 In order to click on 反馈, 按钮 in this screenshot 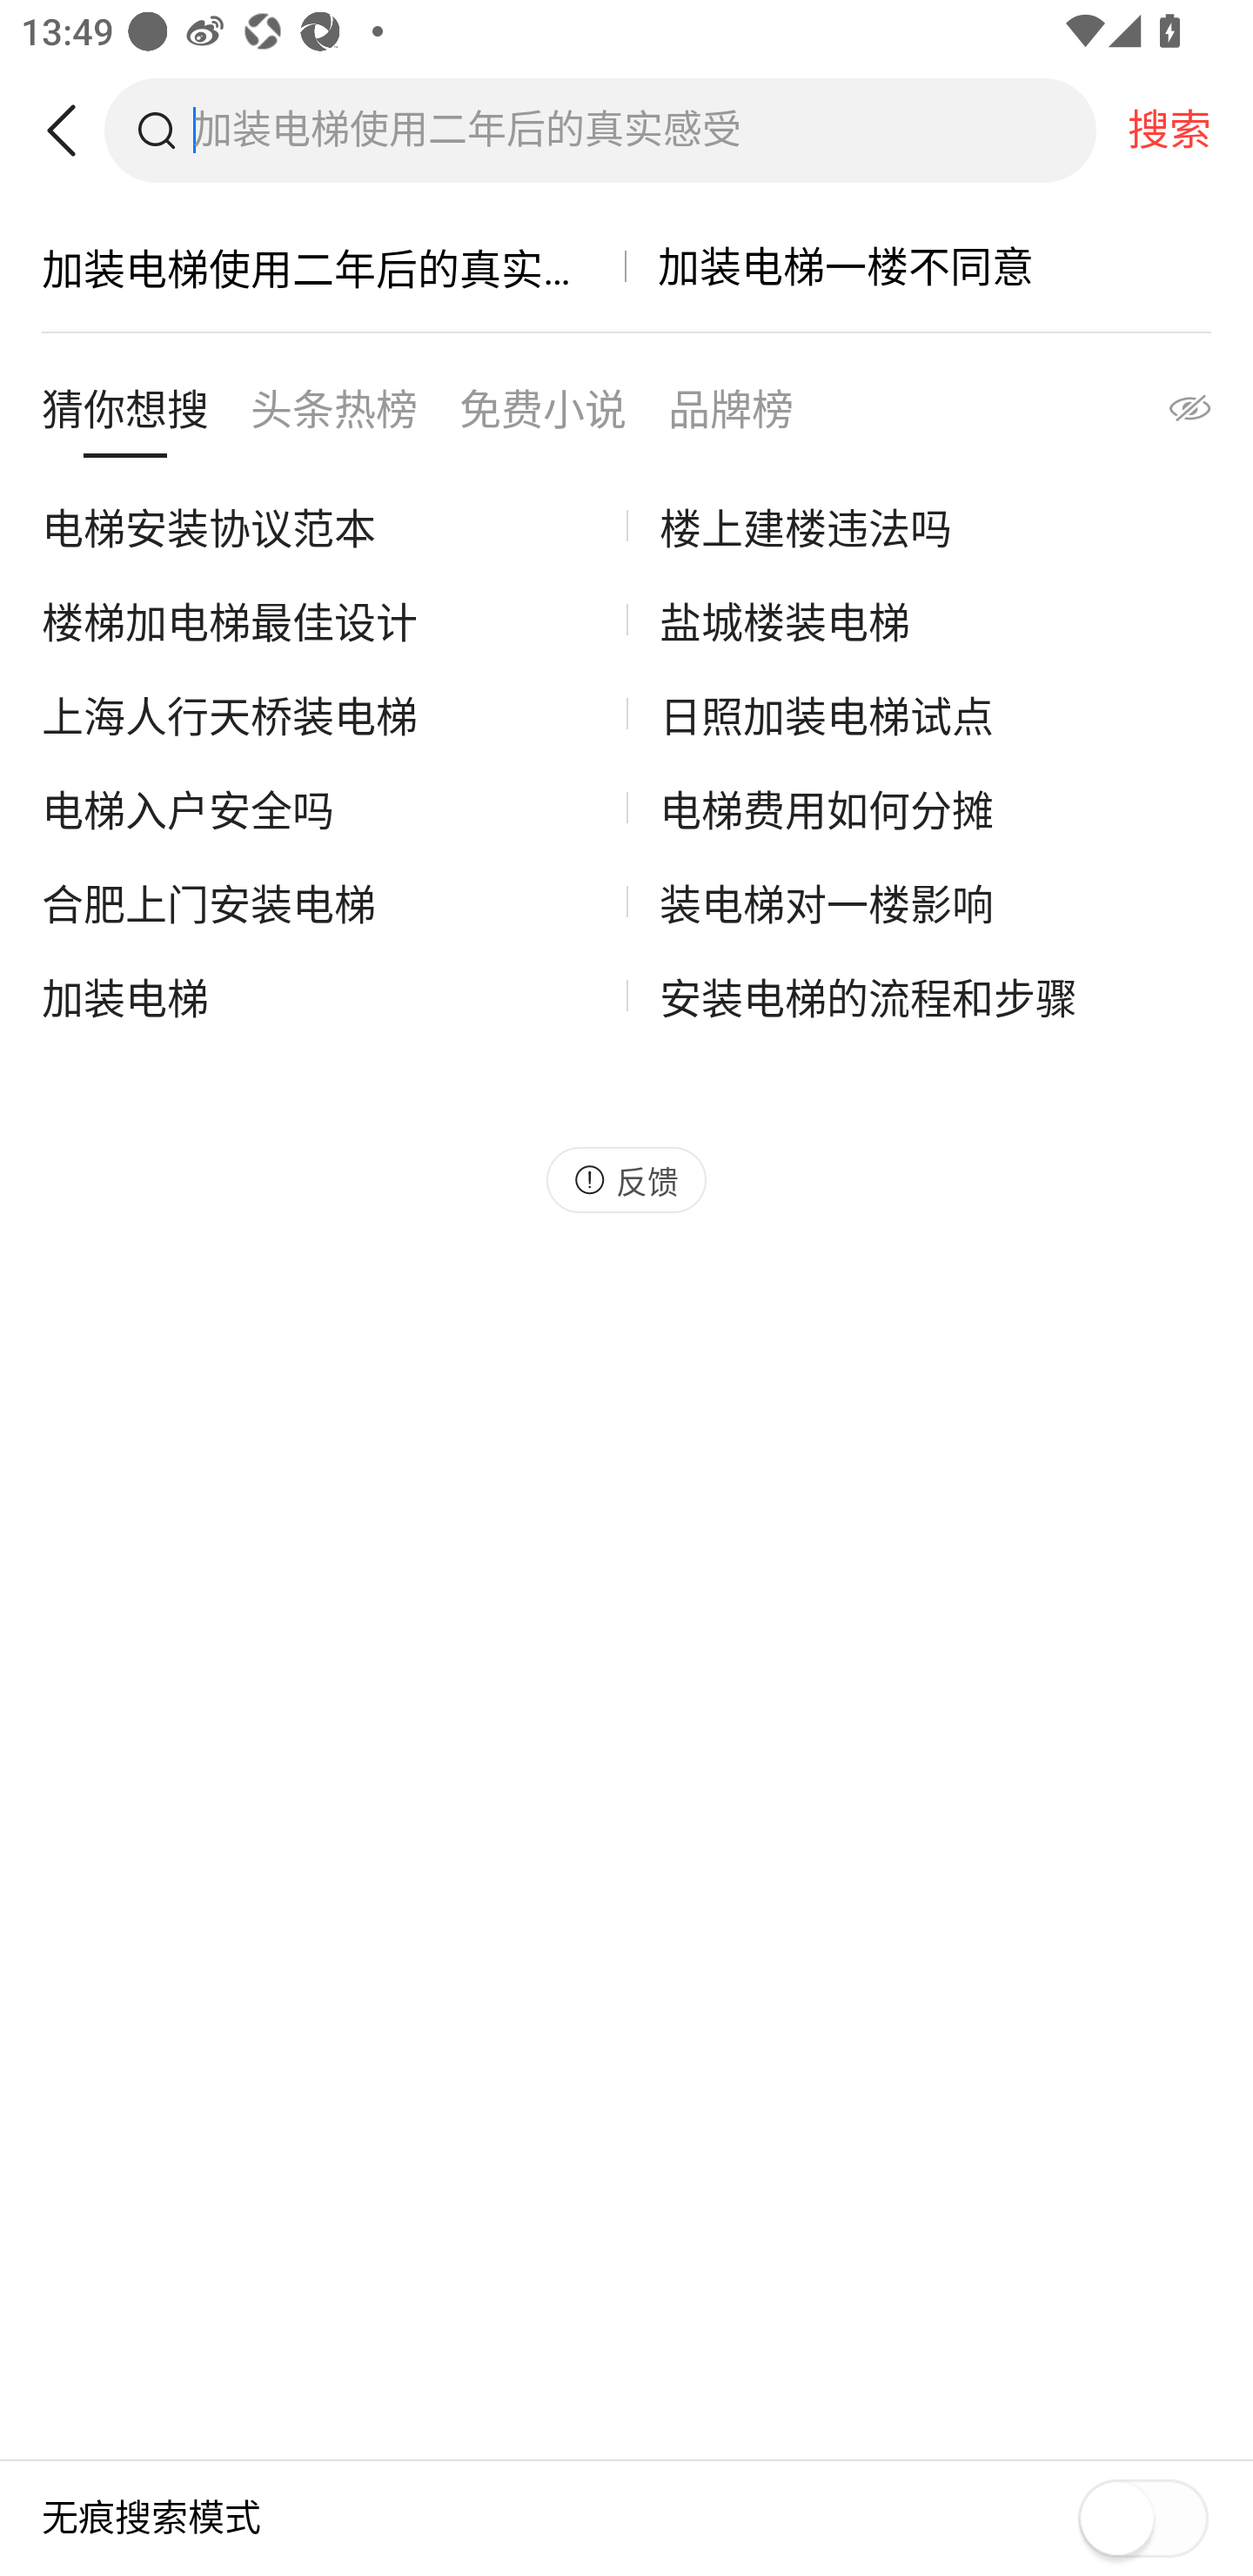, I will do `click(626, 1180)`.